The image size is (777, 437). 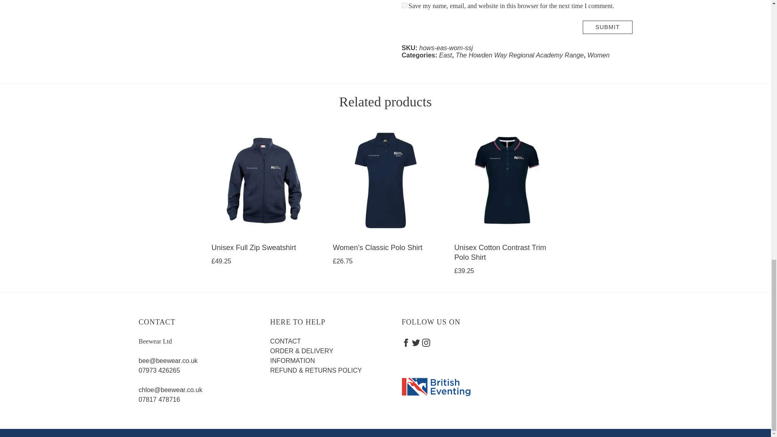 What do you see at coordinates (445, 55) in the screenshot?
I see `East` at bounding box center [445, 55].